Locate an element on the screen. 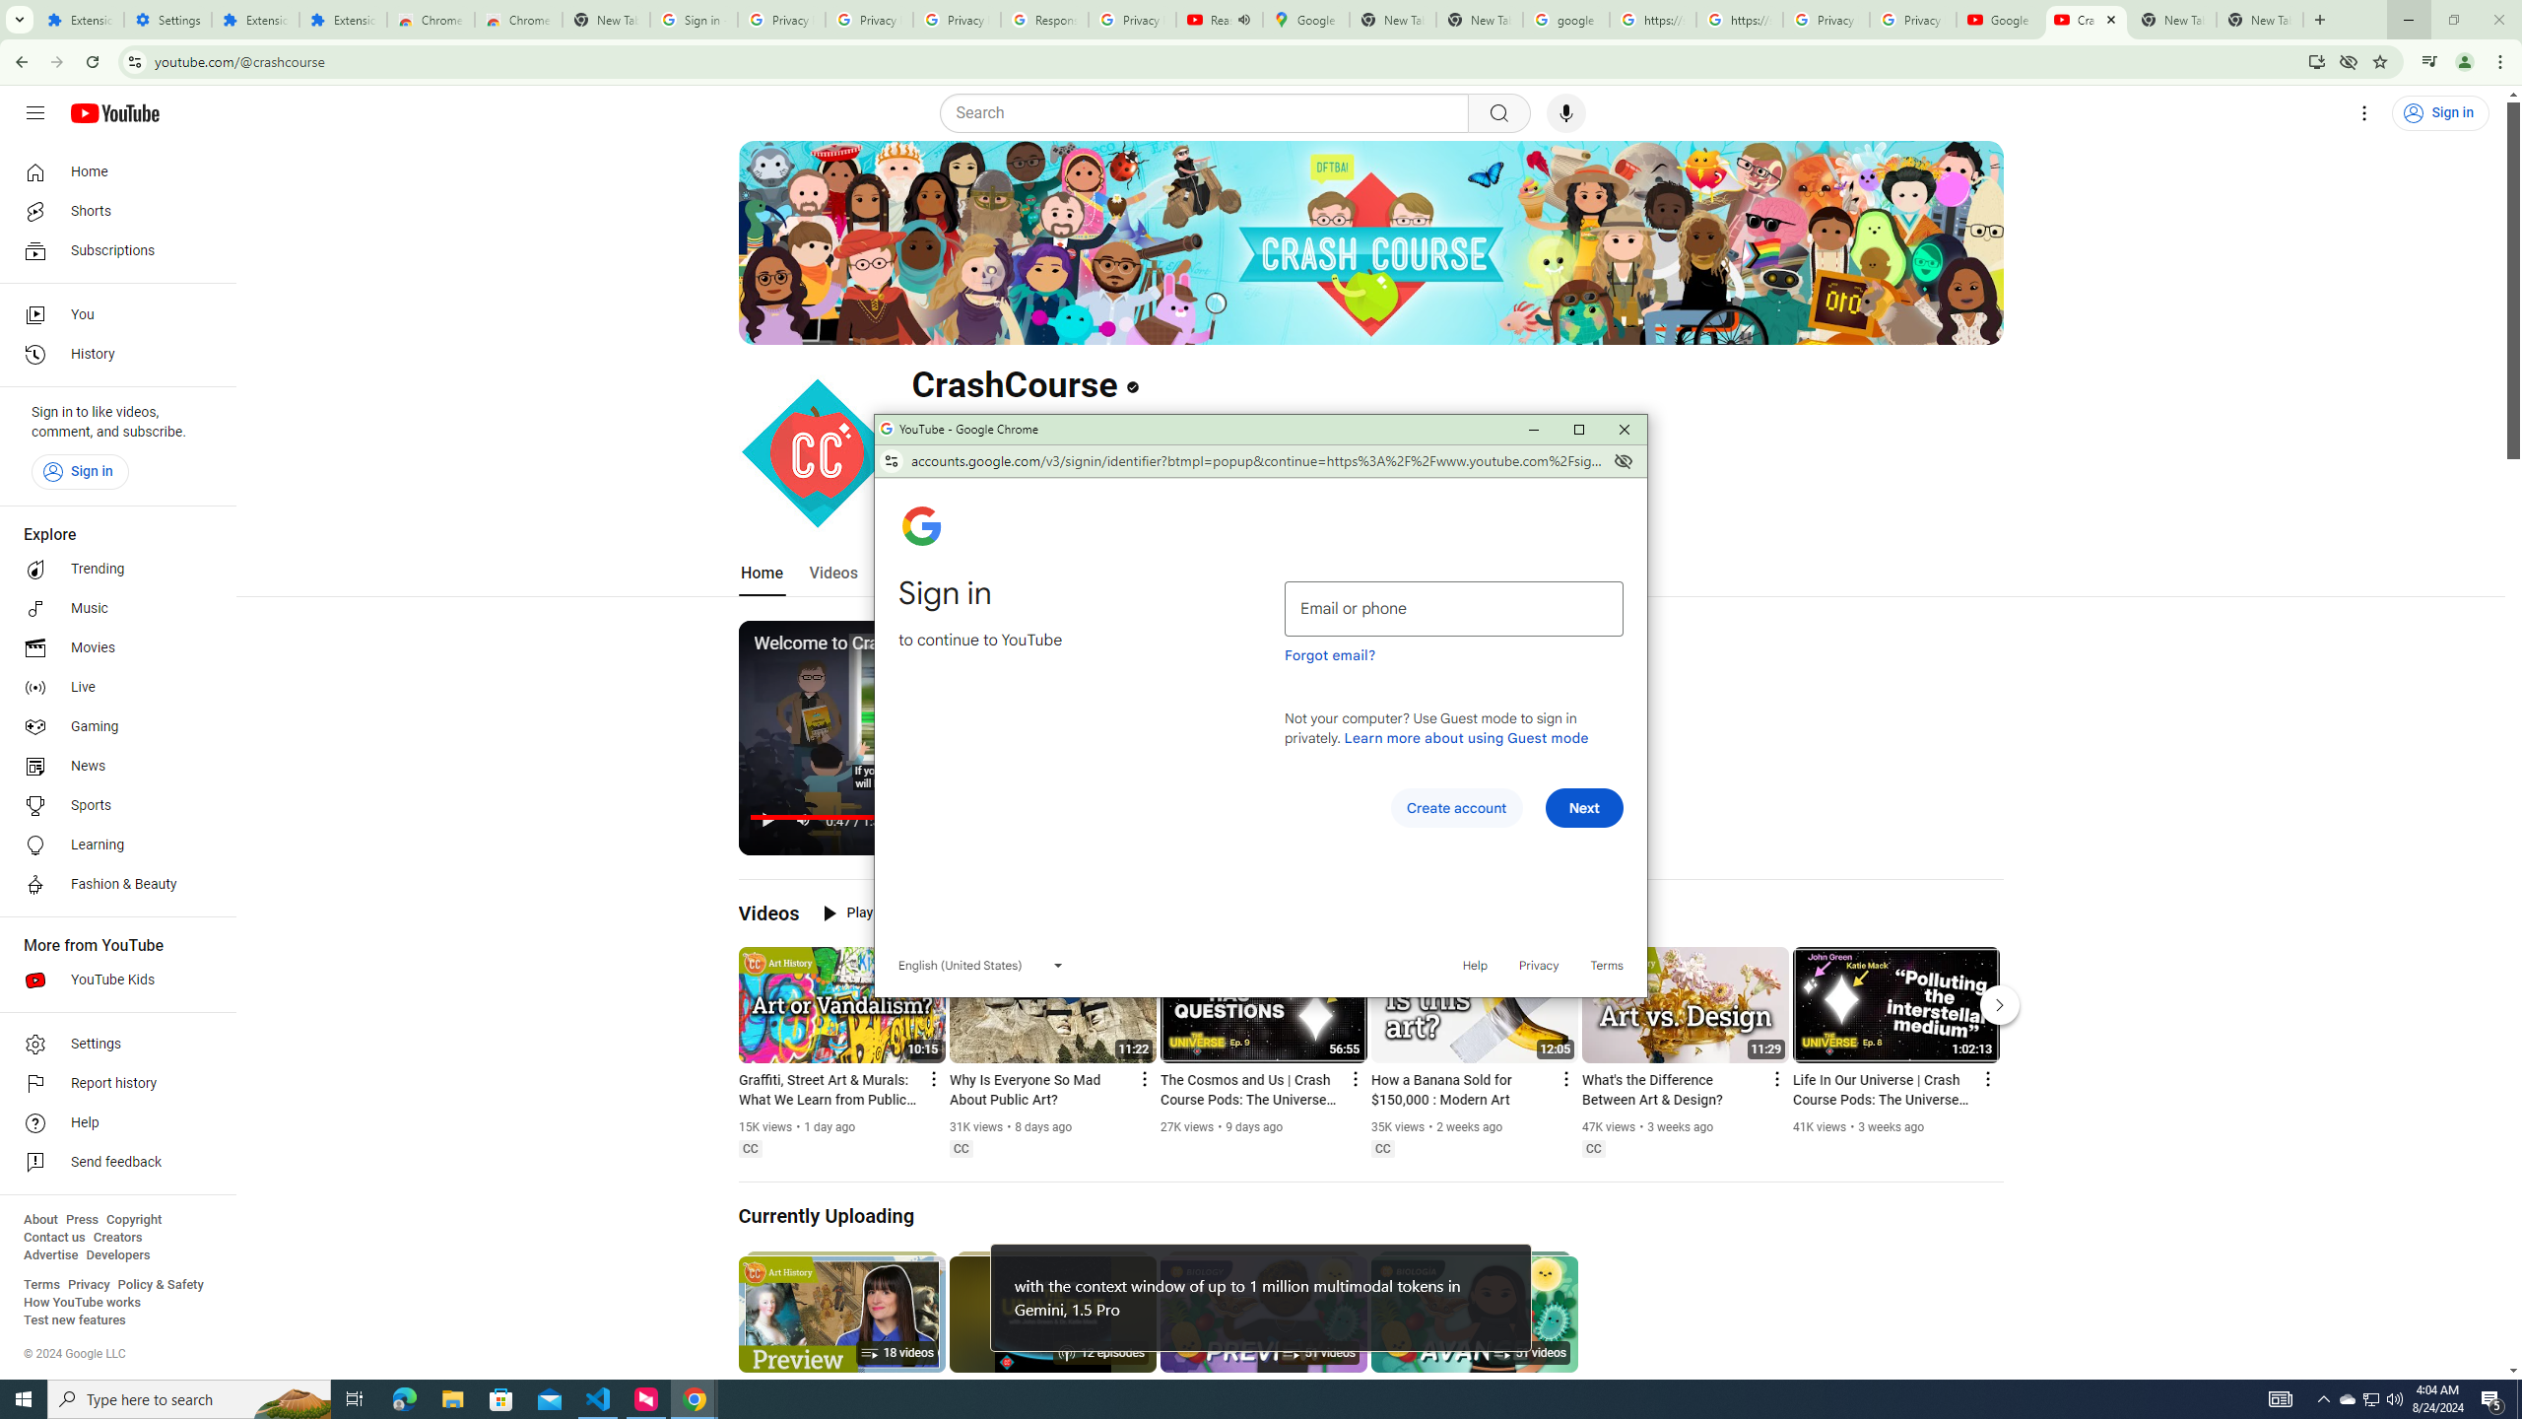  Search highlights icon opens search home window is located at coordinates (292, 1399).